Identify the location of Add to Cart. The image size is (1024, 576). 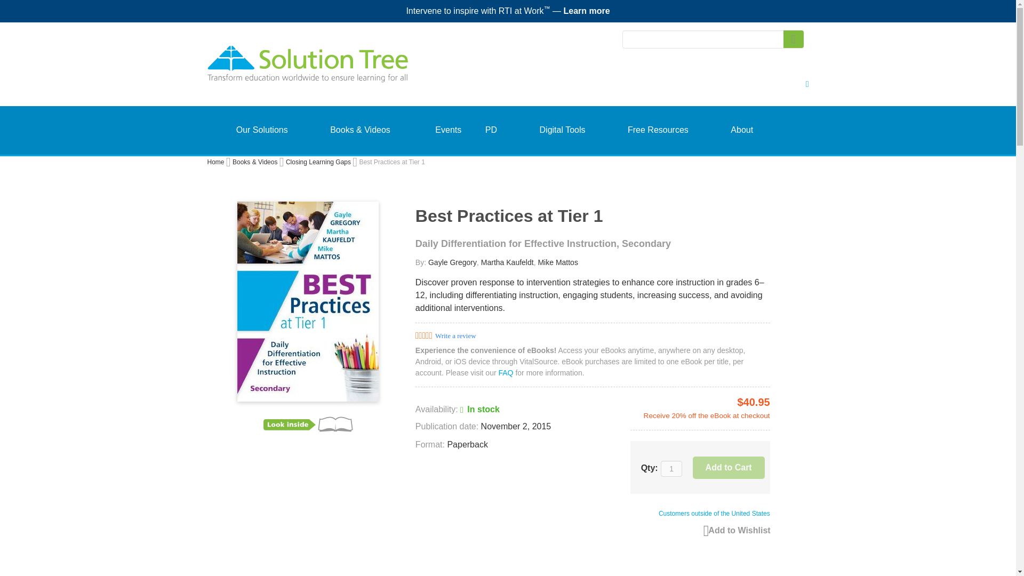
(729, 467).